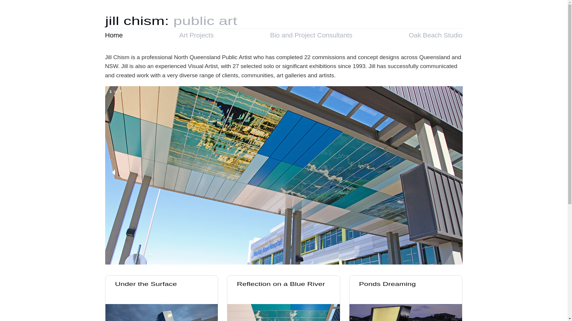  Describe the element at coordinates (160, 21) in the screenshot. I see `jill chism:
public art` at that location.